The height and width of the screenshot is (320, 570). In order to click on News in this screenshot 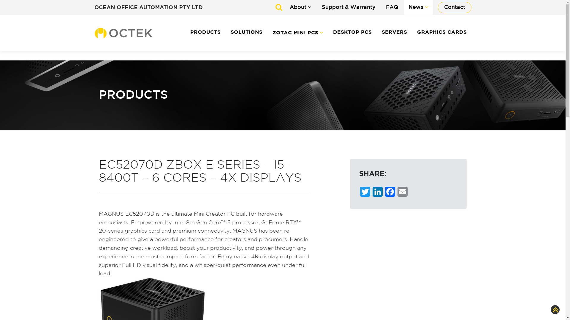, I will do `click(418, 7)`.